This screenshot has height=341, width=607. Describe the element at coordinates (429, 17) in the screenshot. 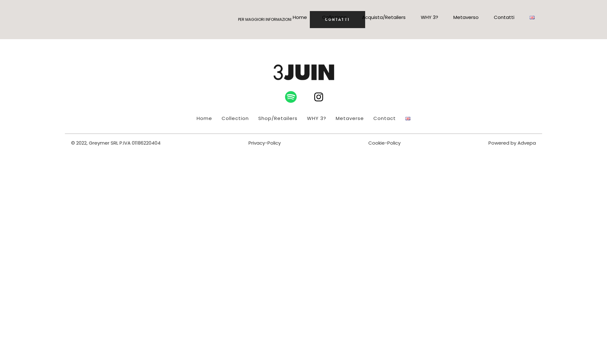

I see `WHY 3?` at that location.